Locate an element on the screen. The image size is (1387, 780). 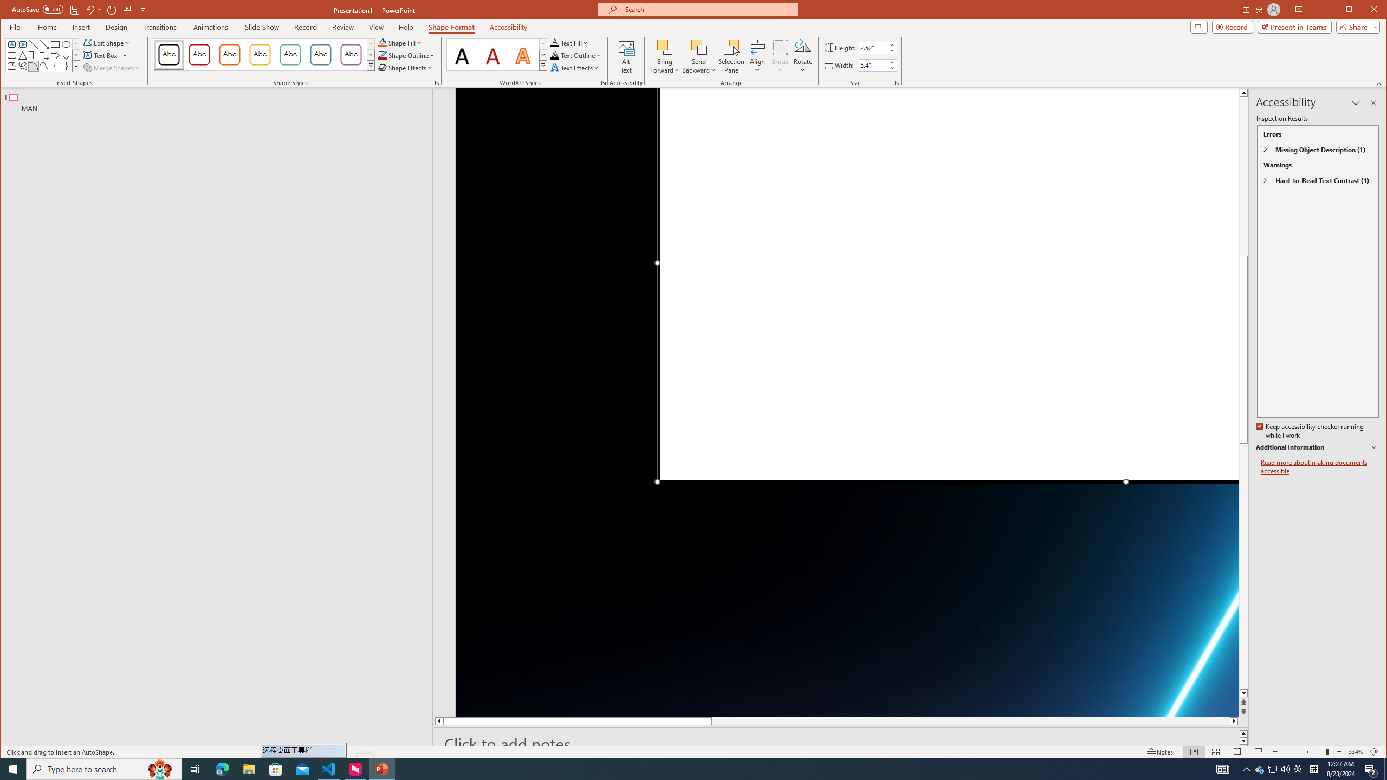
Normal is located at coordinates (1194, 752).